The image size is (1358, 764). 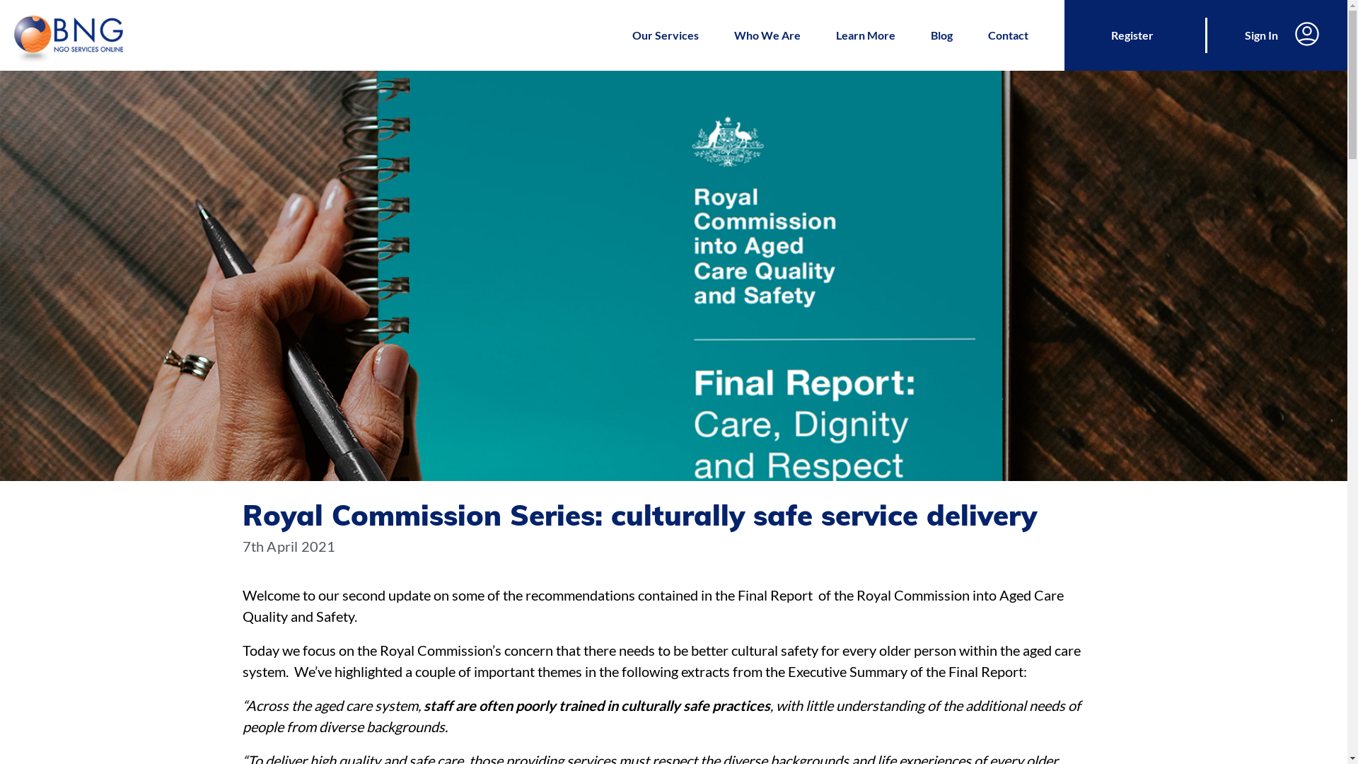 What do you see at coordinates (767, 35) in the screenshot?
I see `Who We Are` at bounding box center [767, 35].